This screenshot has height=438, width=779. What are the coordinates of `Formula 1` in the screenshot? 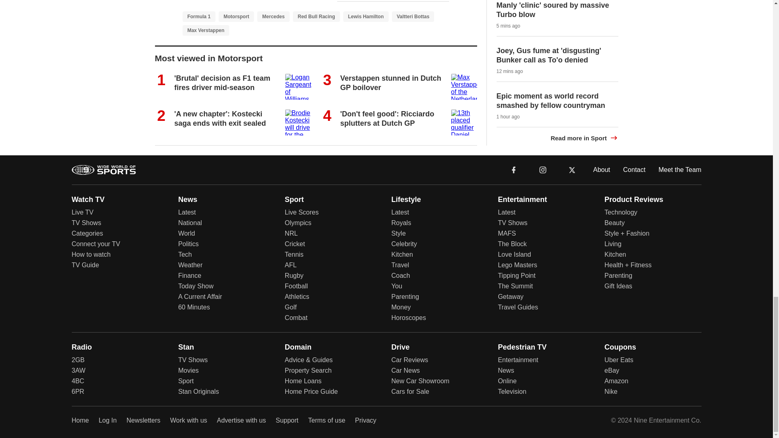 It's located at (199, 17).